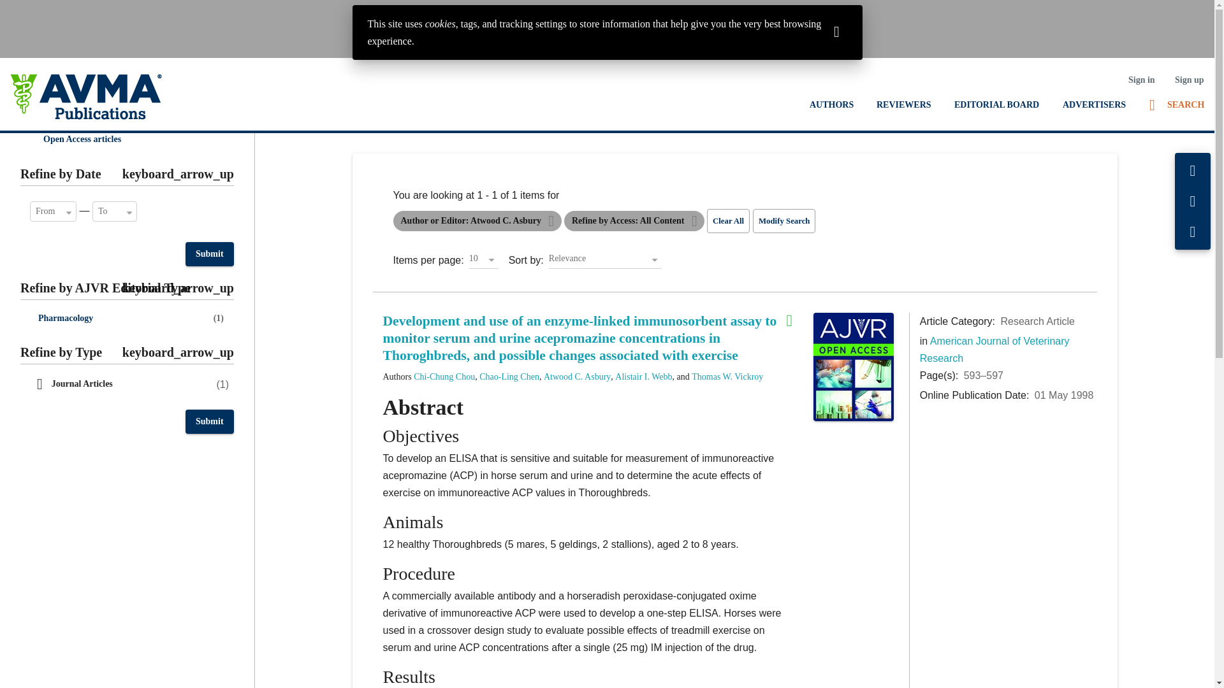  I want to click on Sign in, so click(1141, 80).